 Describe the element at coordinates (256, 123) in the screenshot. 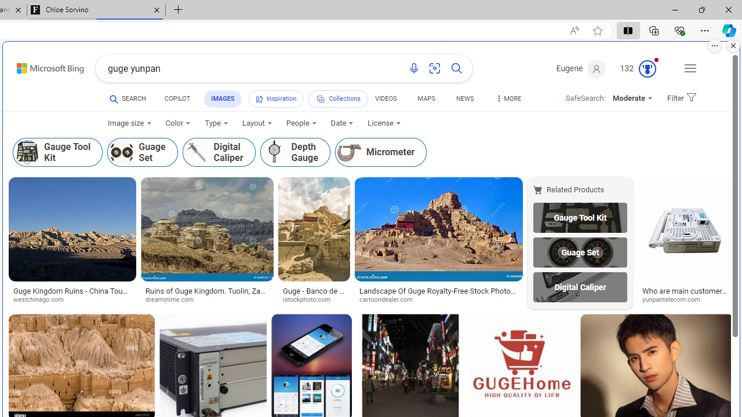

I see `Layout` at that location.